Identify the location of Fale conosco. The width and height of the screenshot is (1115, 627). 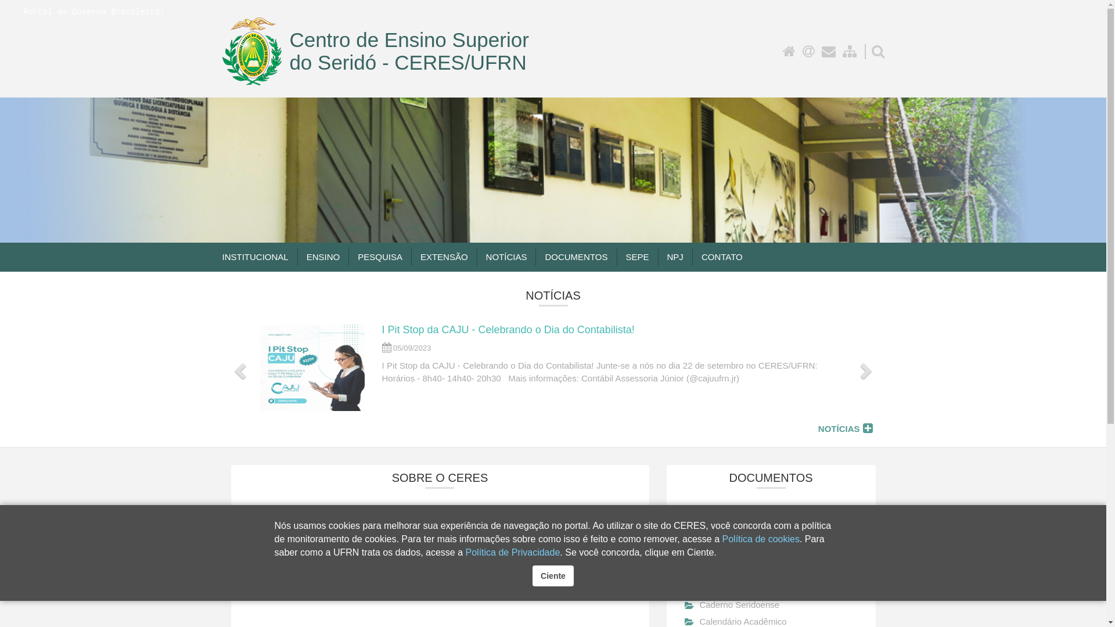
(829, 51).